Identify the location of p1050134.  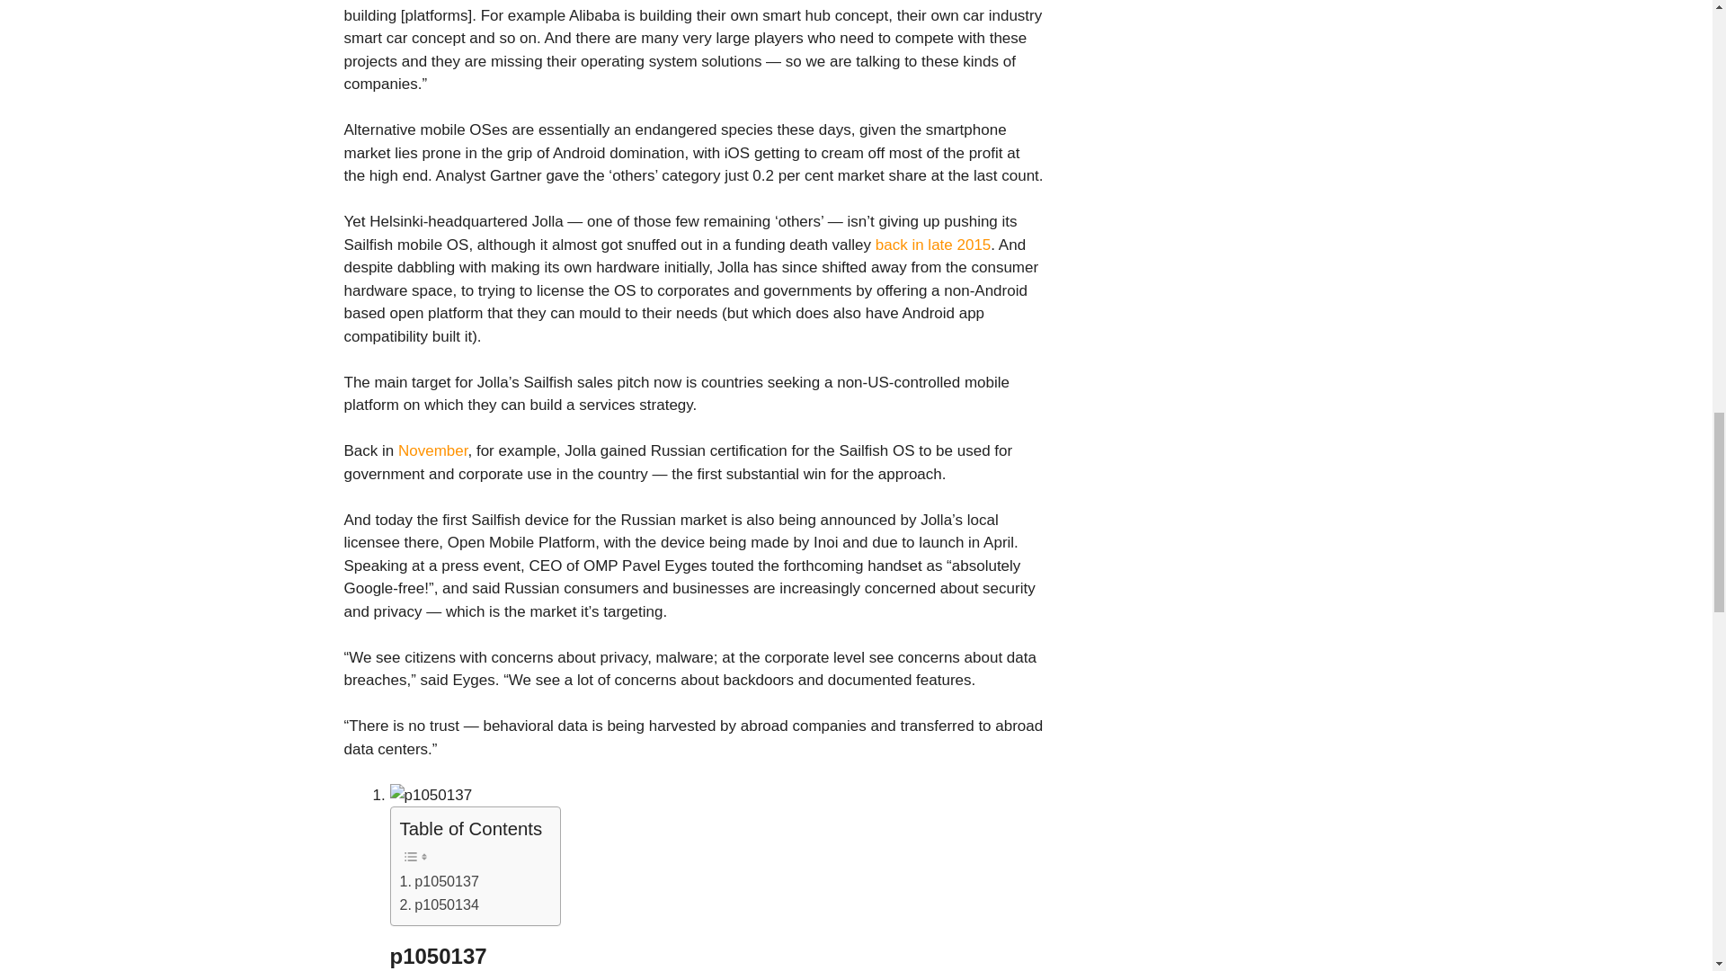
(439, 904).